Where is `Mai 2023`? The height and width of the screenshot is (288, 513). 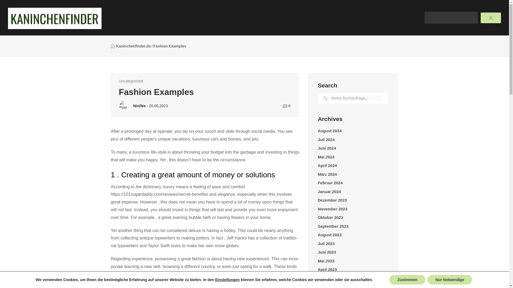
Mai 2023 is located at coordinates (326, 261).